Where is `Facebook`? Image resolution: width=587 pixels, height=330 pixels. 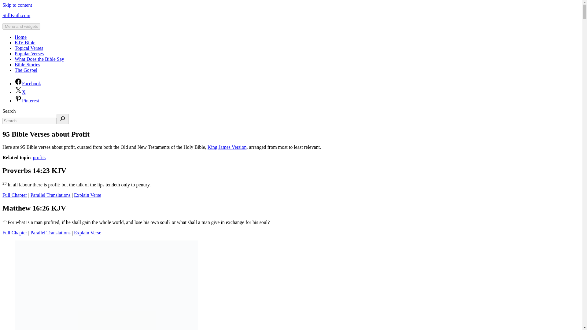 Facebook is located at coordinates (28, 83).